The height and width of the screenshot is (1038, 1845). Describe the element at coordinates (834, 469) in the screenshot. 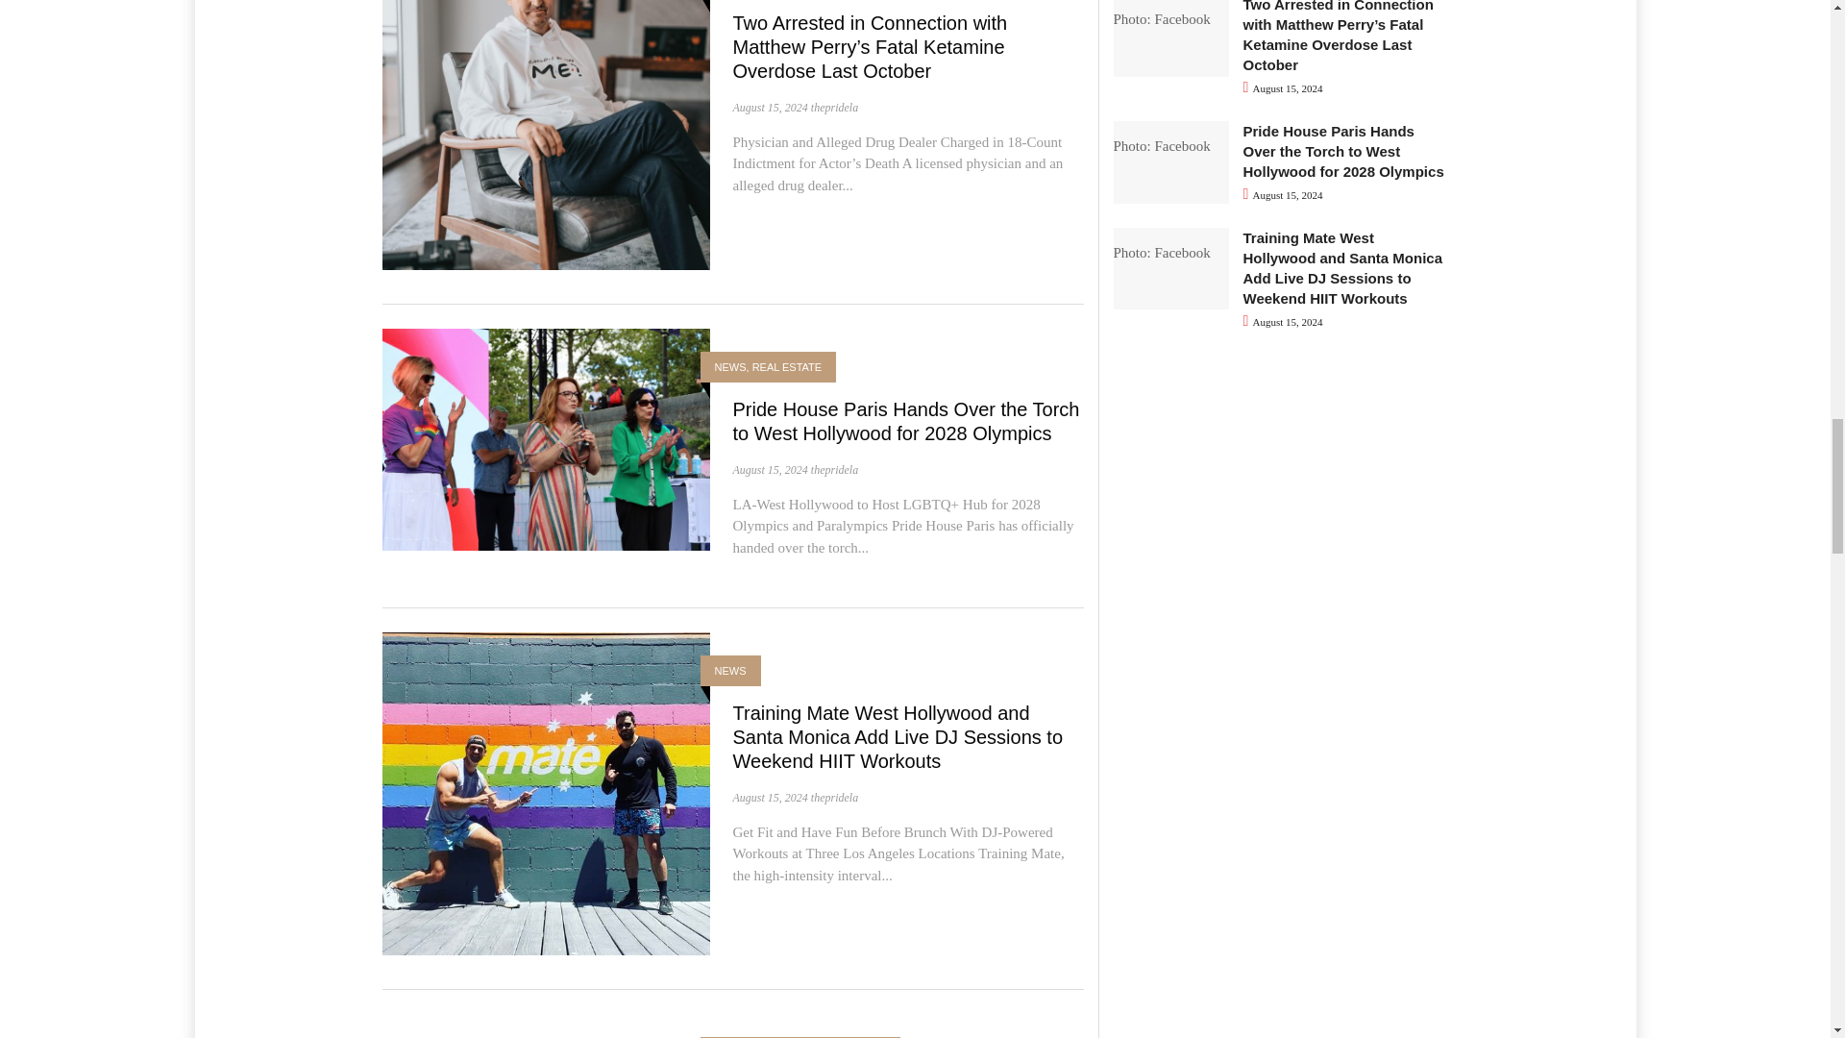

I see `Posts by thepridela` at that location.